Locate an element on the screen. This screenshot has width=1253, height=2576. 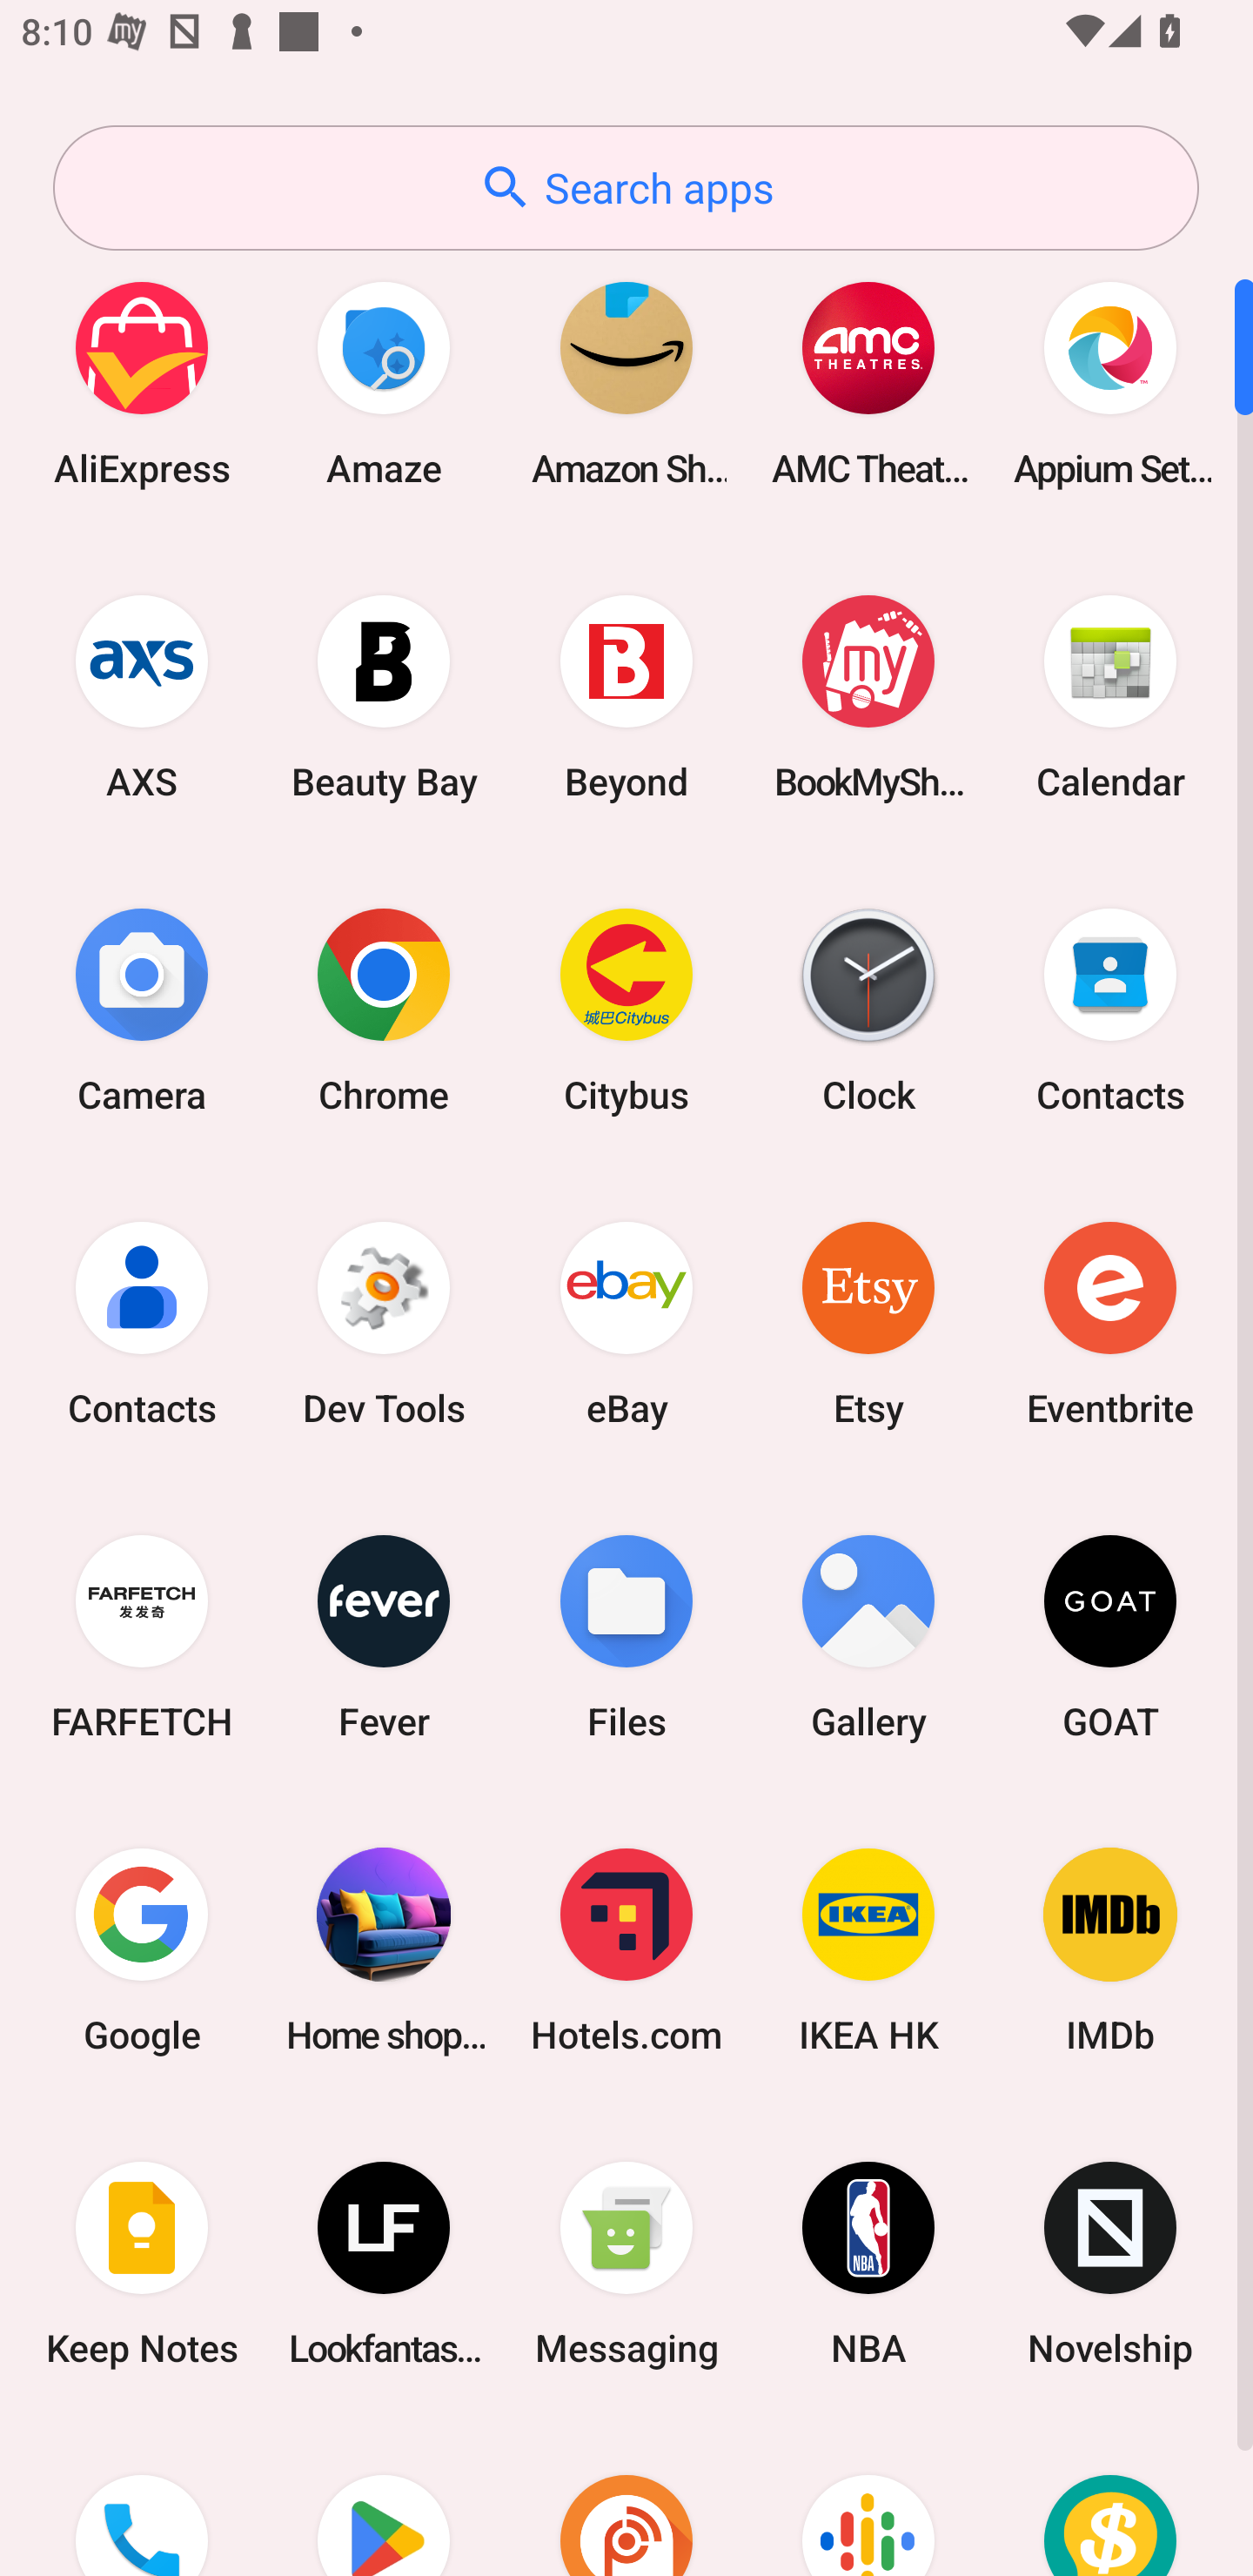
Hotels.com is located at coordinates (626, 1949).